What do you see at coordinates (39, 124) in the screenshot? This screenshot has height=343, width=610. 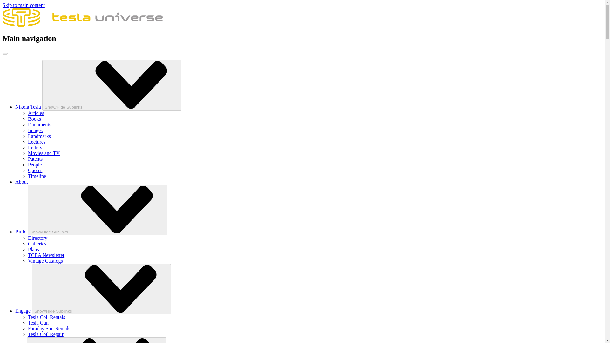 I see `Documents` at bounding box center [39, 124].